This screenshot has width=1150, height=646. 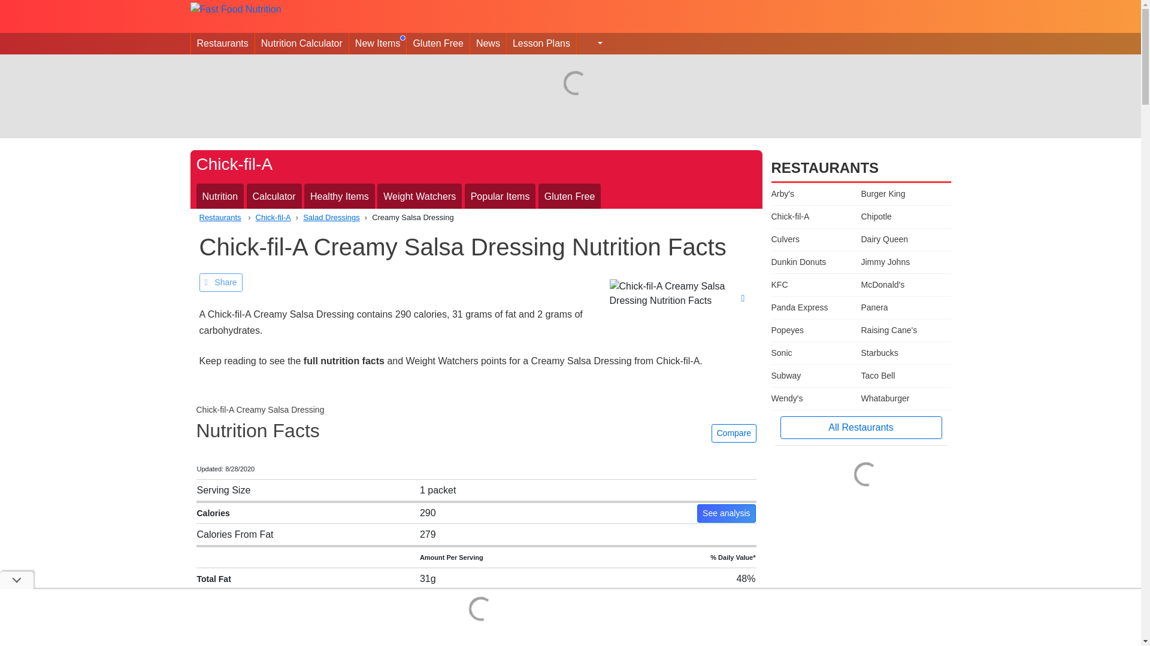 I want to click on Restaurants, so click(x=219, y=218).